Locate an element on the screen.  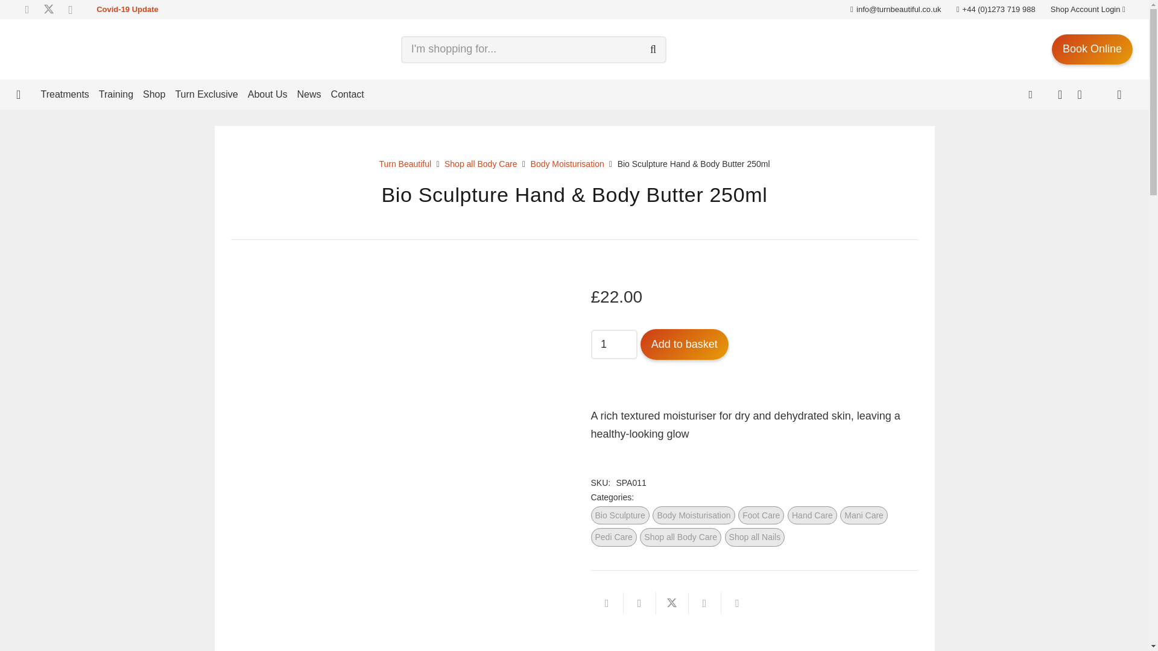
Email this is located at coordinates (607, 603).